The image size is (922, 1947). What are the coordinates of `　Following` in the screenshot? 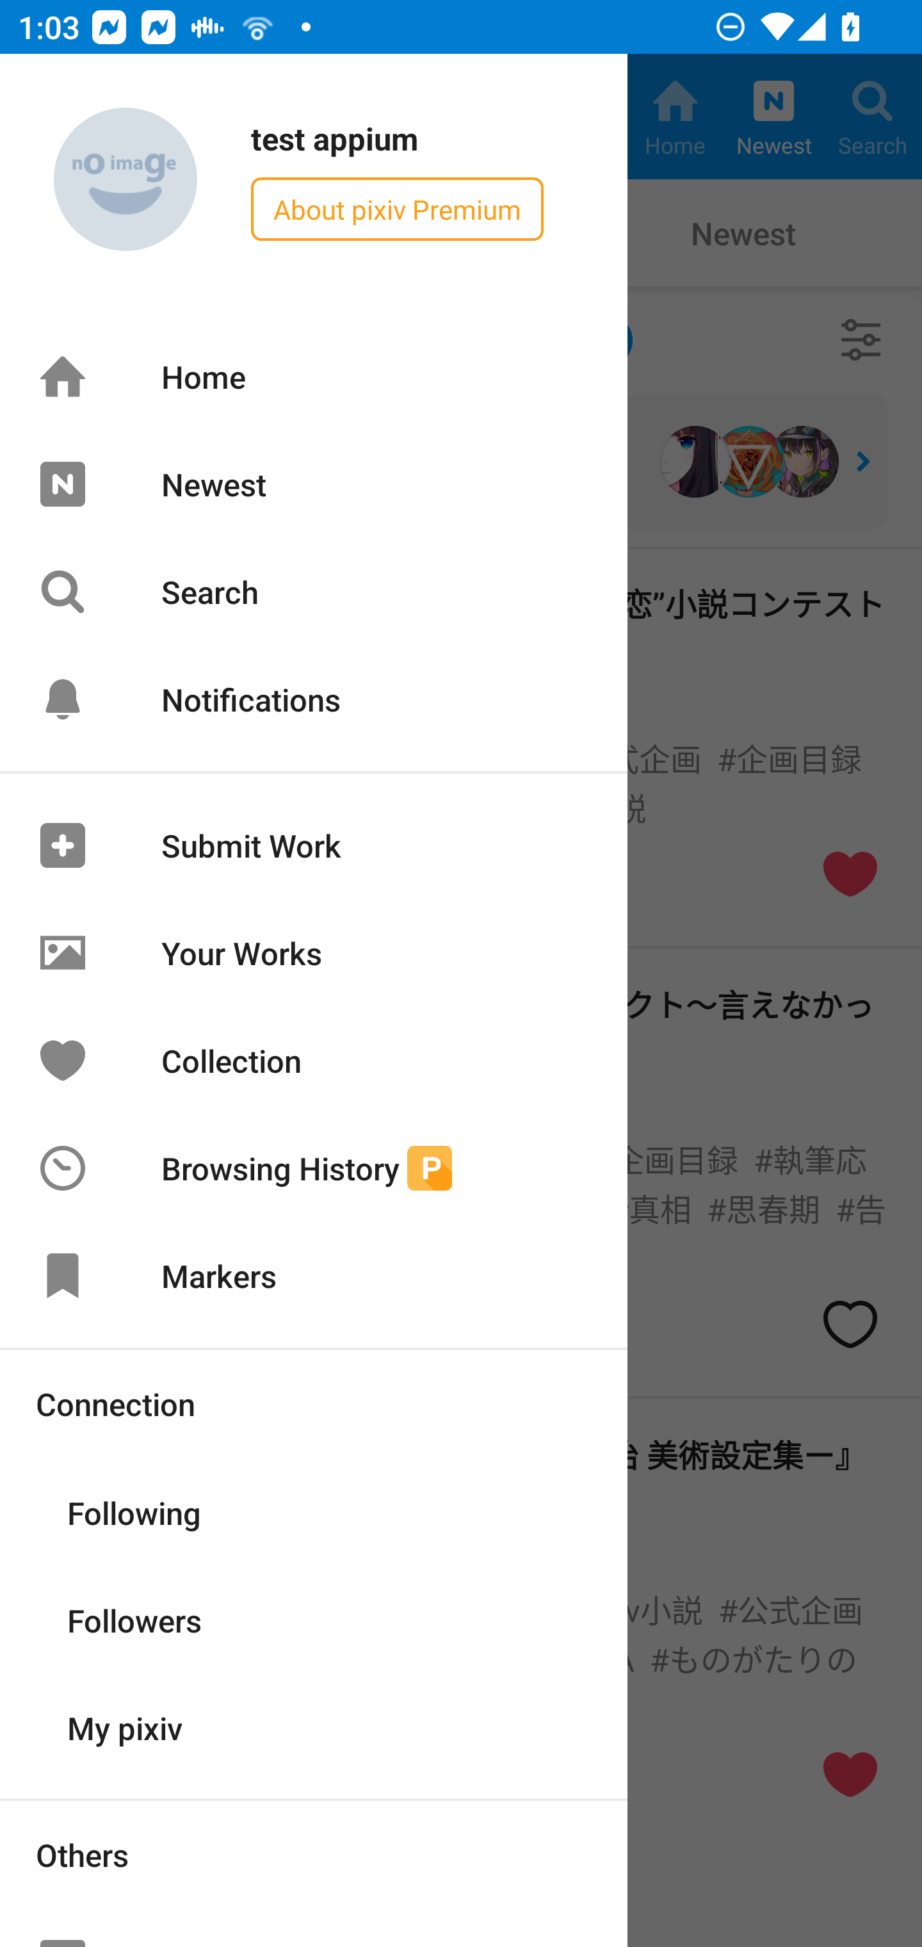 It's located at (314, 1511).